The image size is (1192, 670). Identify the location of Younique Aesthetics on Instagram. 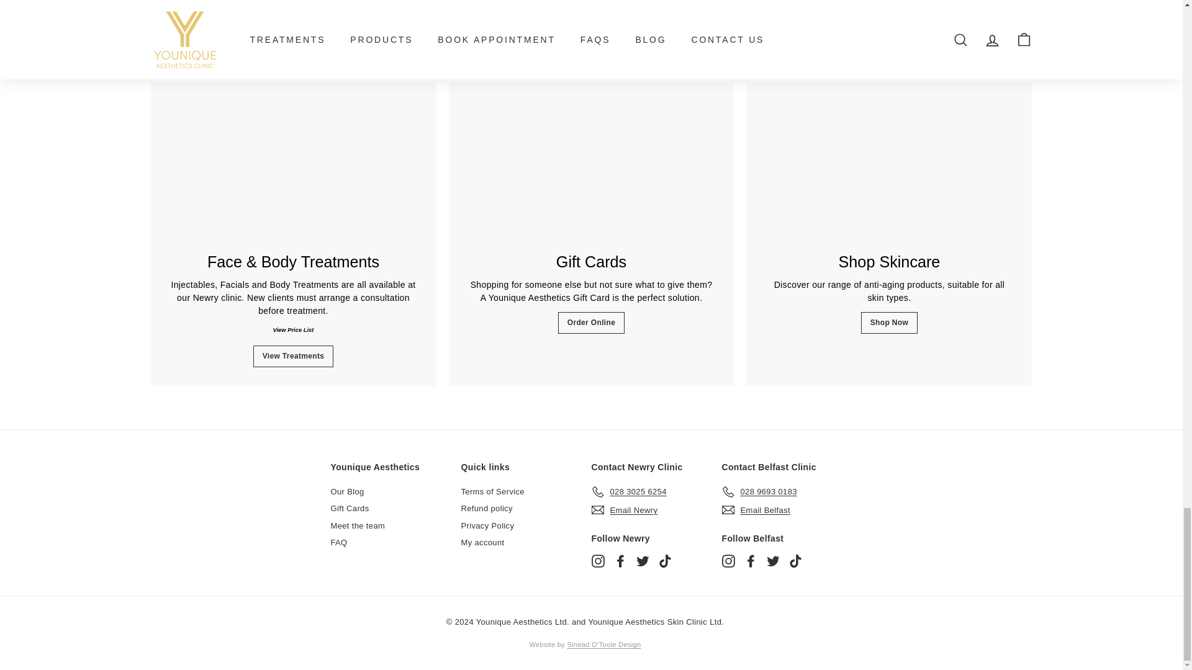
(728, 561).